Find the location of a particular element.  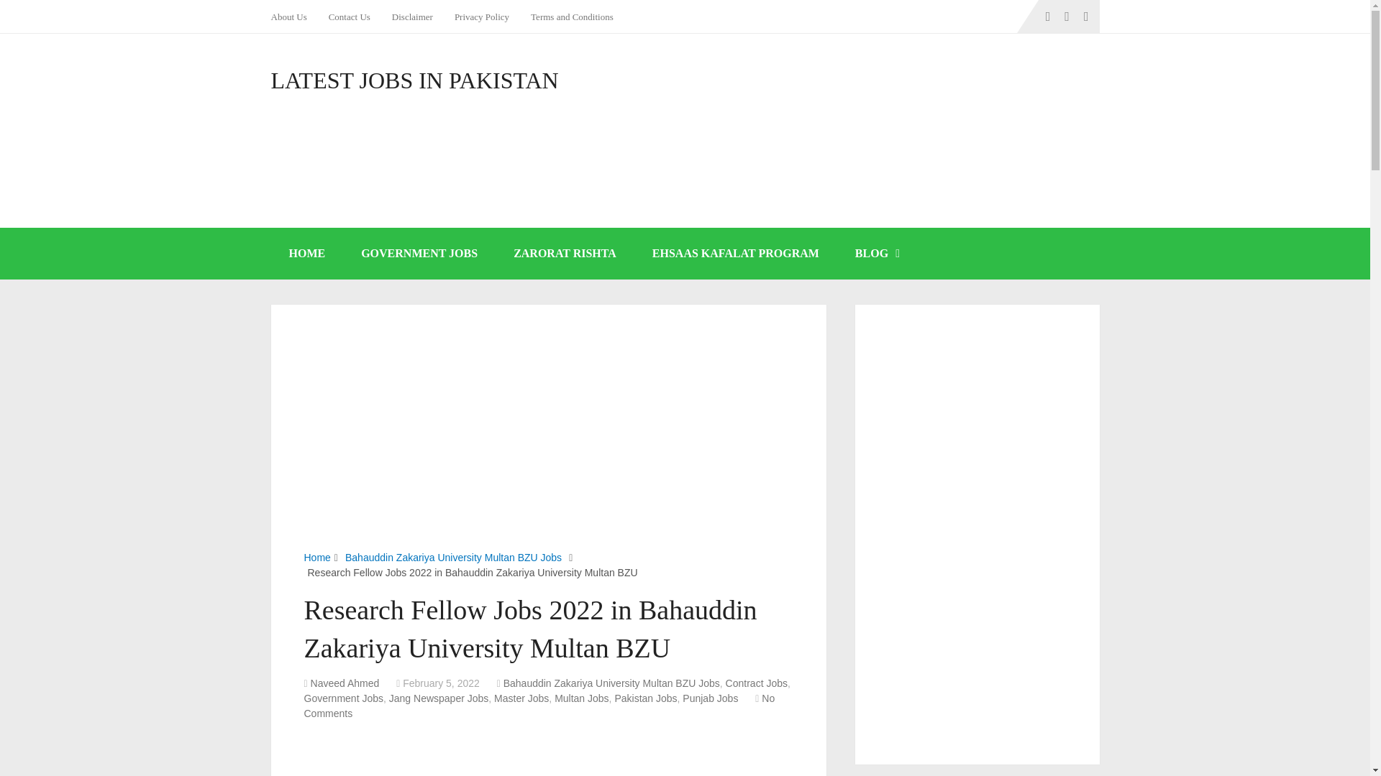

Posts by Naveed Ahmed is located at coordinates (345, 683).